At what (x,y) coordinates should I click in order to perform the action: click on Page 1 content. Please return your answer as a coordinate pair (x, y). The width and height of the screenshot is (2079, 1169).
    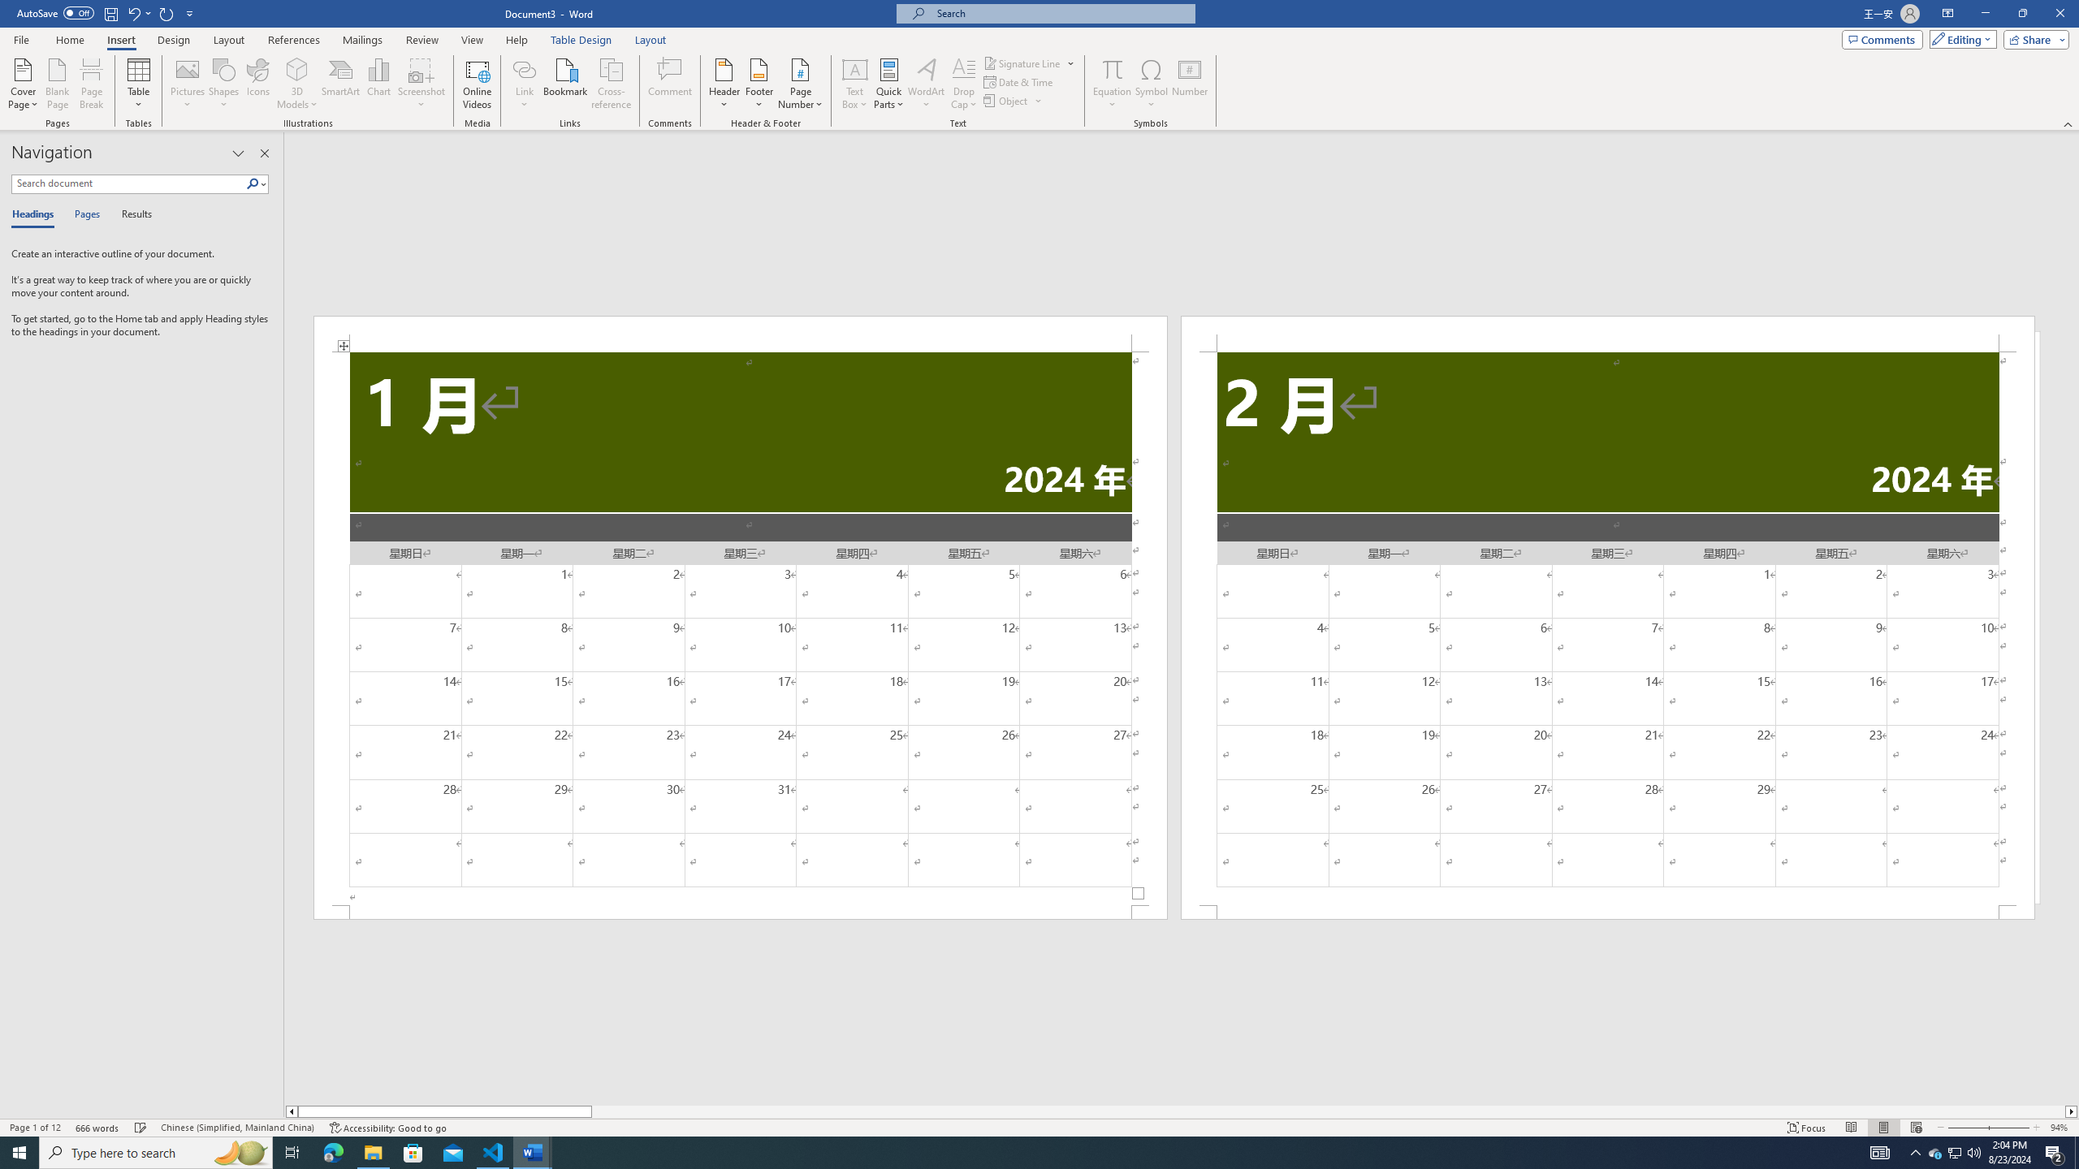
    Looking at the image, I should click on (741, 628).